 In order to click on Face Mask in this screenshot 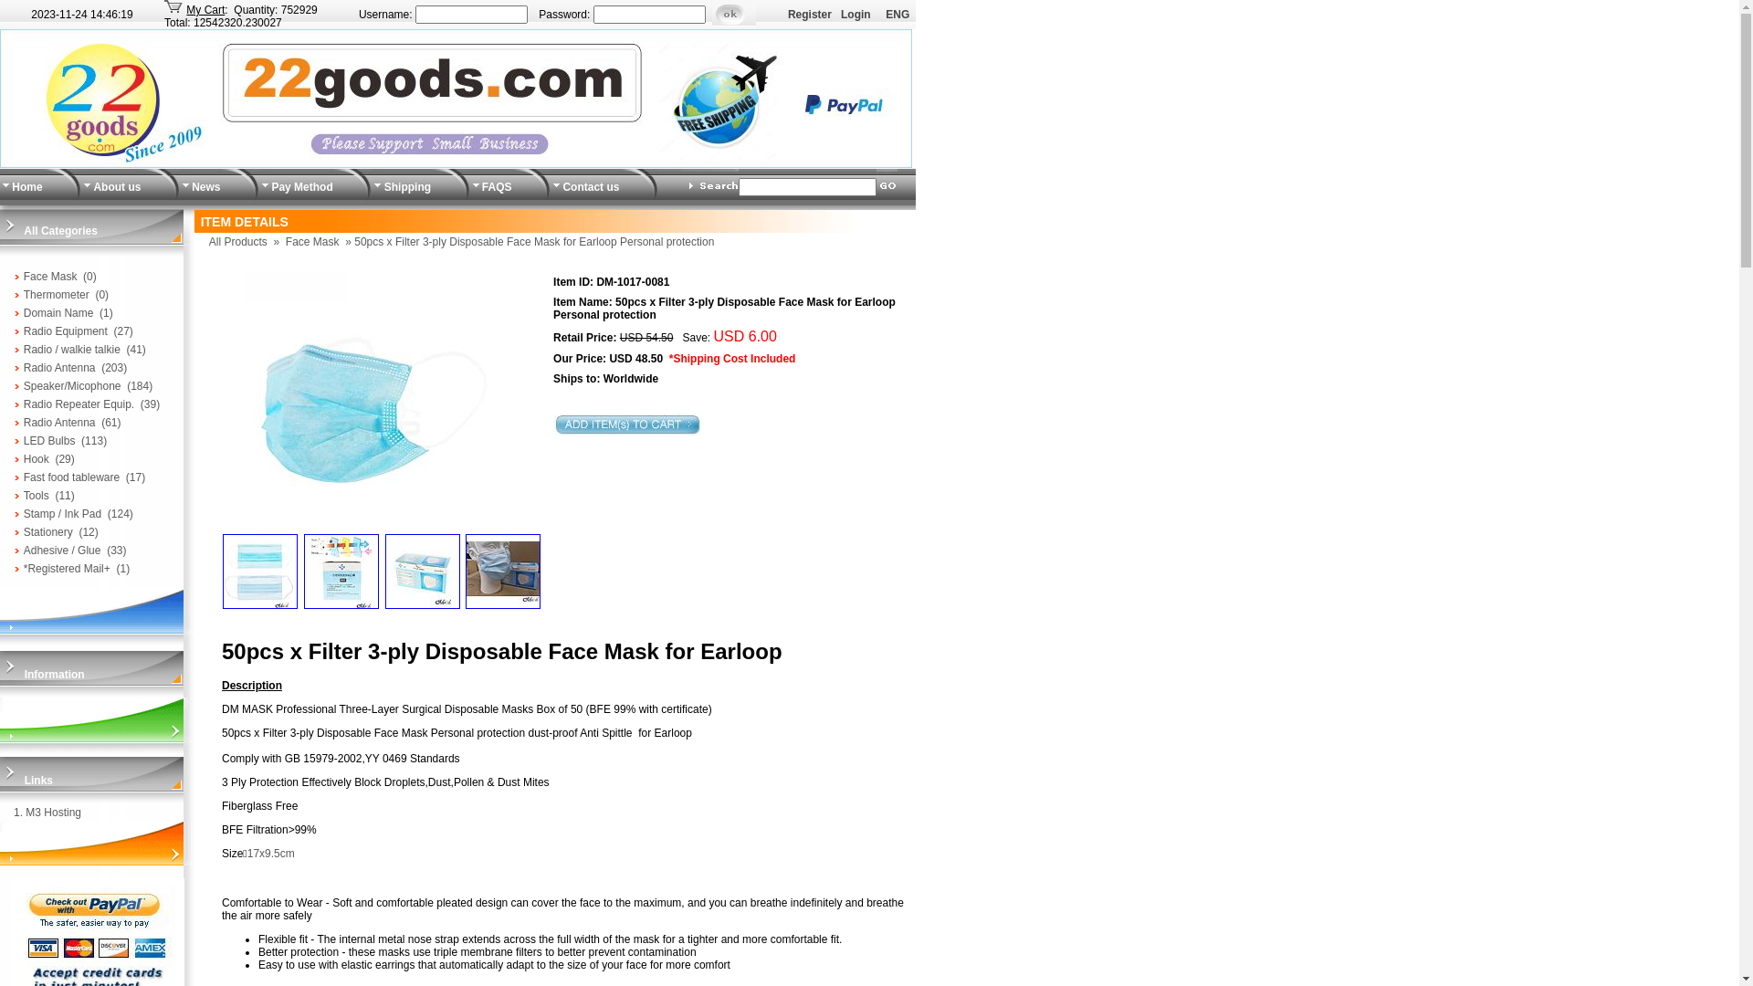, I will do `click(312, 242)`.